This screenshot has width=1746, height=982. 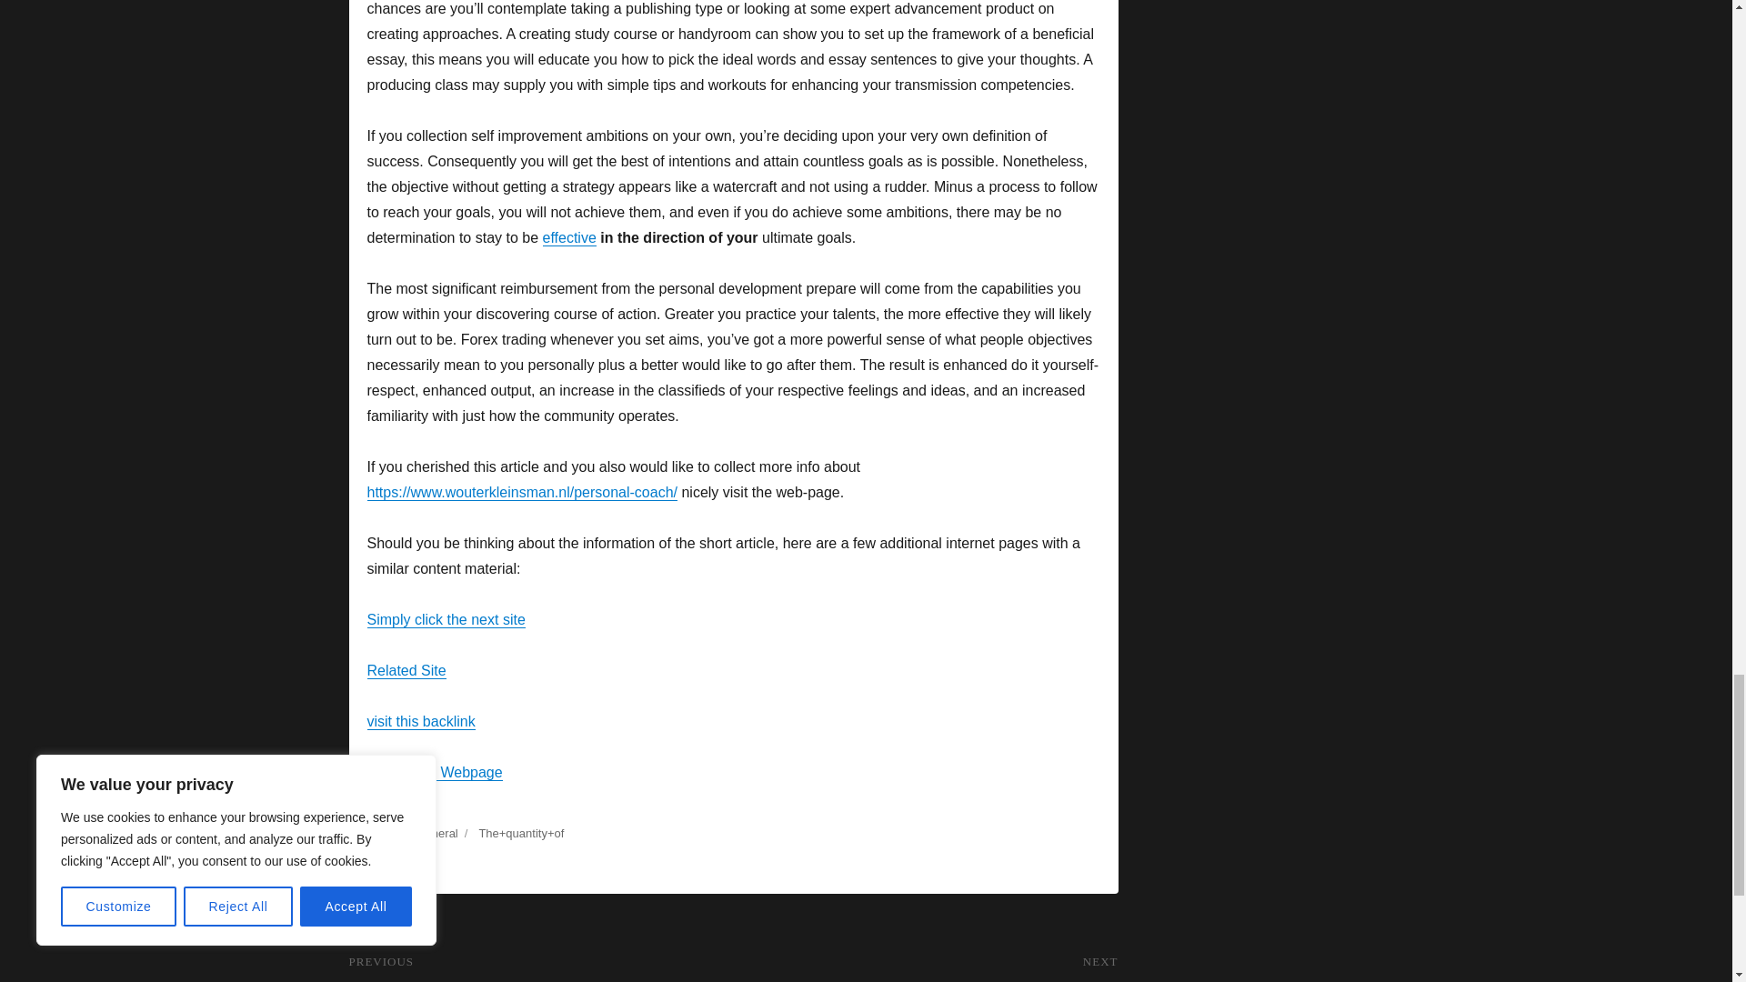 What do you see at coordinates (406, 671) in the screenshot?
I see `Related Site` at bounding box center [406, 671].